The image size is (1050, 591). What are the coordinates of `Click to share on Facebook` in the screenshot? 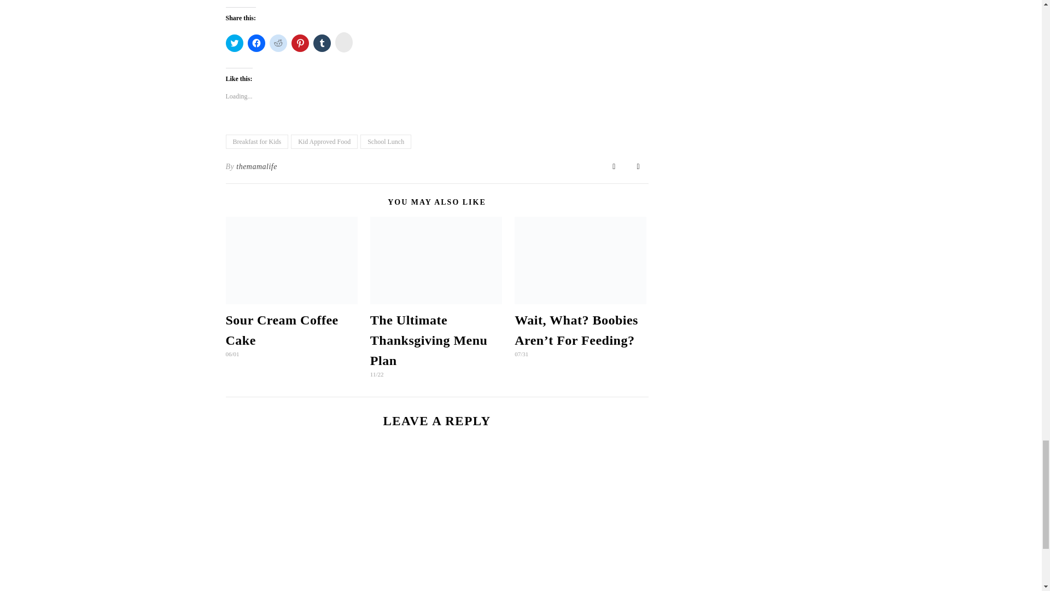 It's located at (255, 43).